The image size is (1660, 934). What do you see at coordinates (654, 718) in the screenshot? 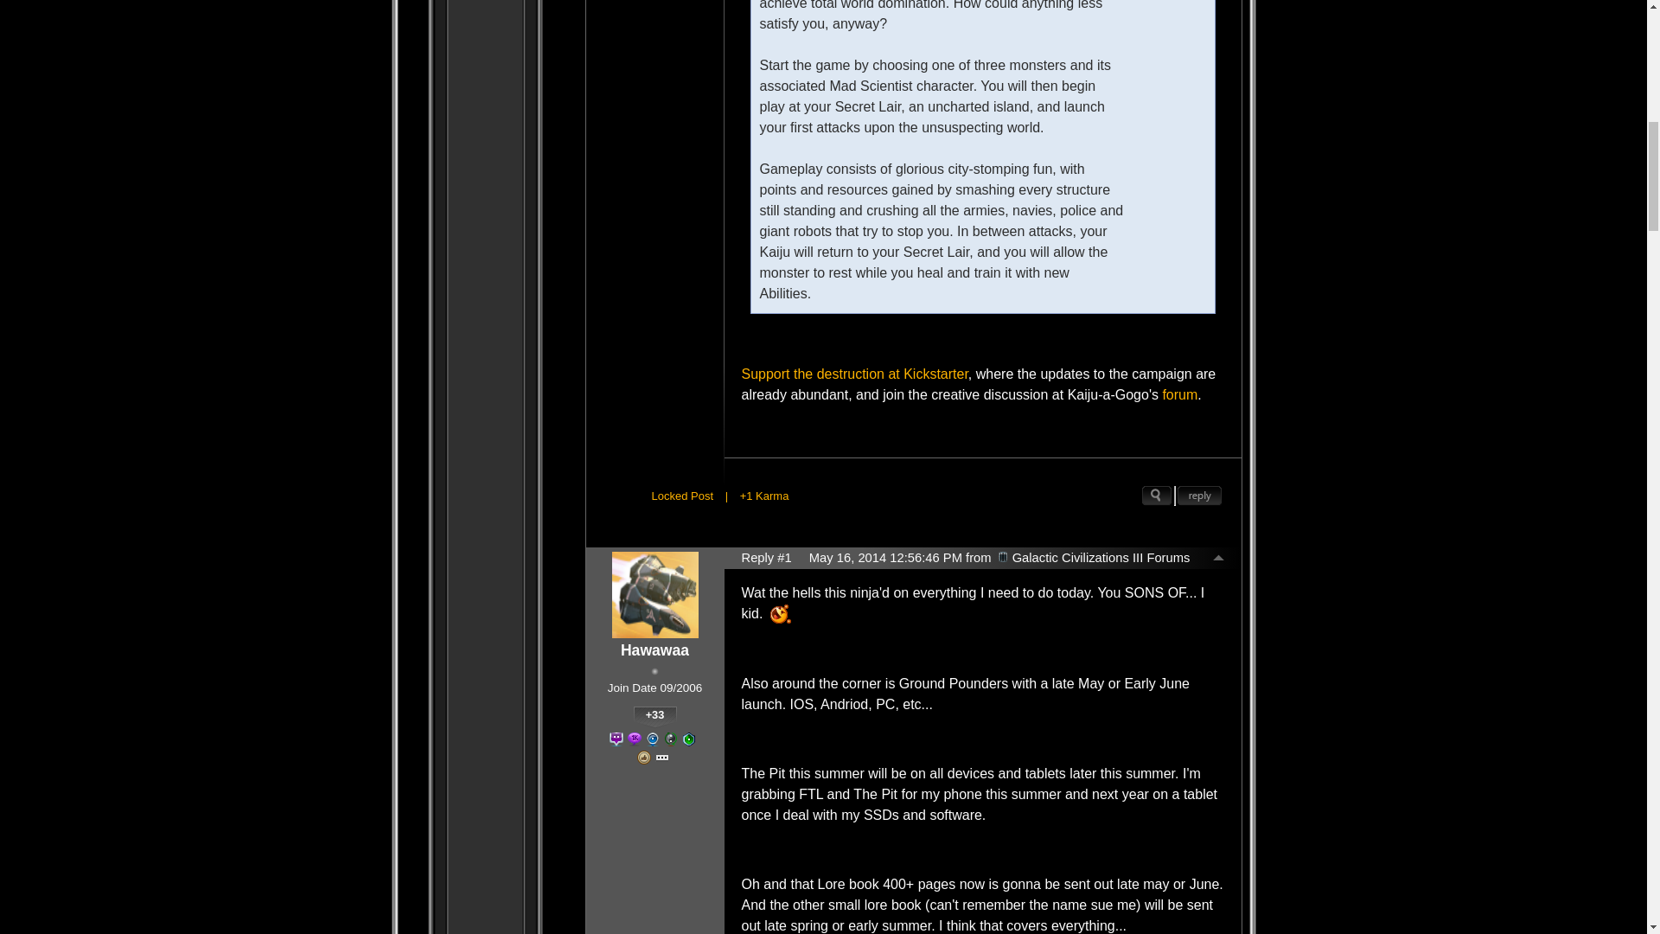
I see `View Hawawaa's Karma` at bounding box center [654, 718].